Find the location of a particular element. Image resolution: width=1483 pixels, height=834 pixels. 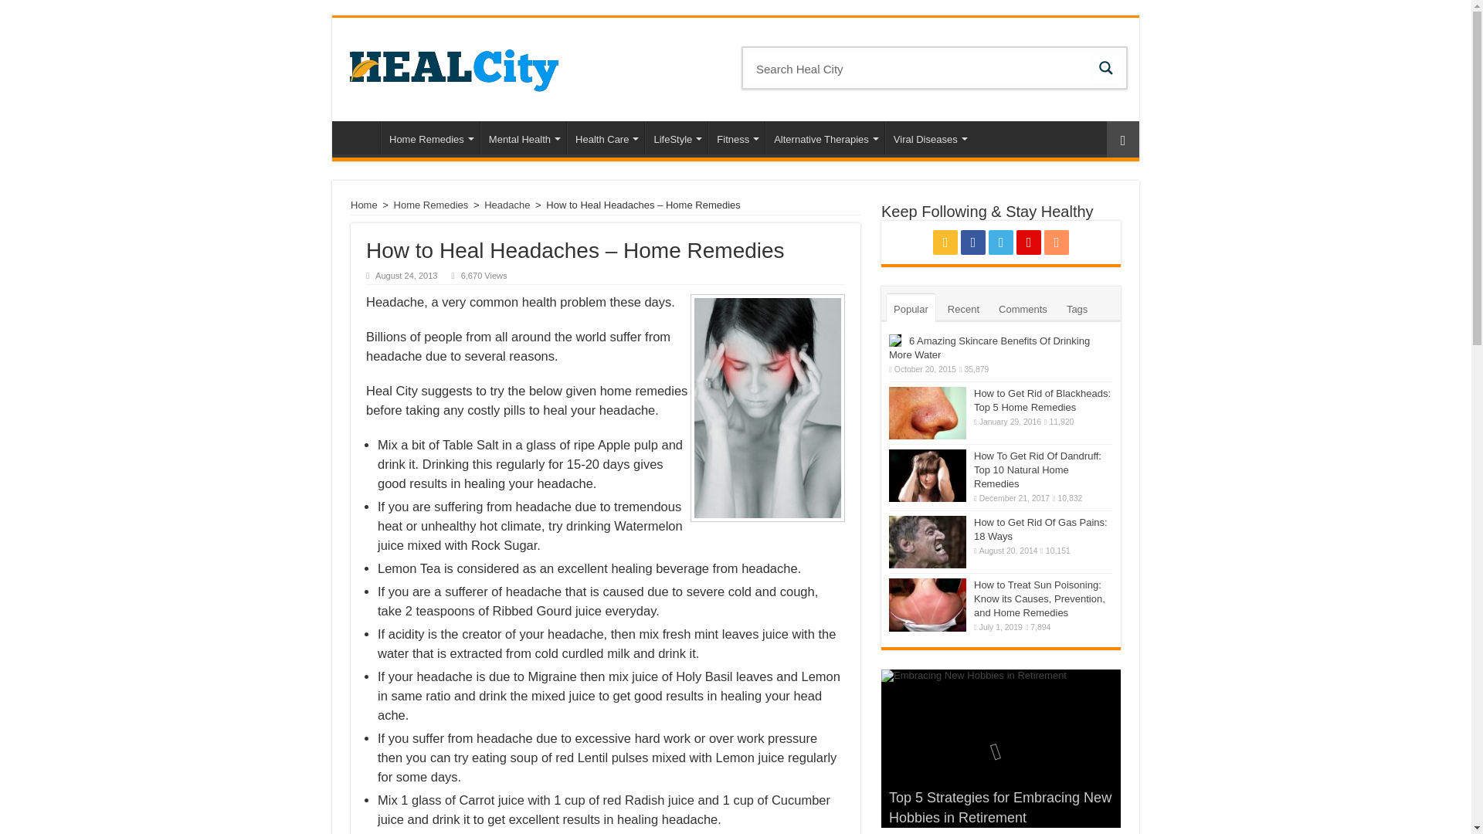

Heal City is located at coordinates (453, 66).